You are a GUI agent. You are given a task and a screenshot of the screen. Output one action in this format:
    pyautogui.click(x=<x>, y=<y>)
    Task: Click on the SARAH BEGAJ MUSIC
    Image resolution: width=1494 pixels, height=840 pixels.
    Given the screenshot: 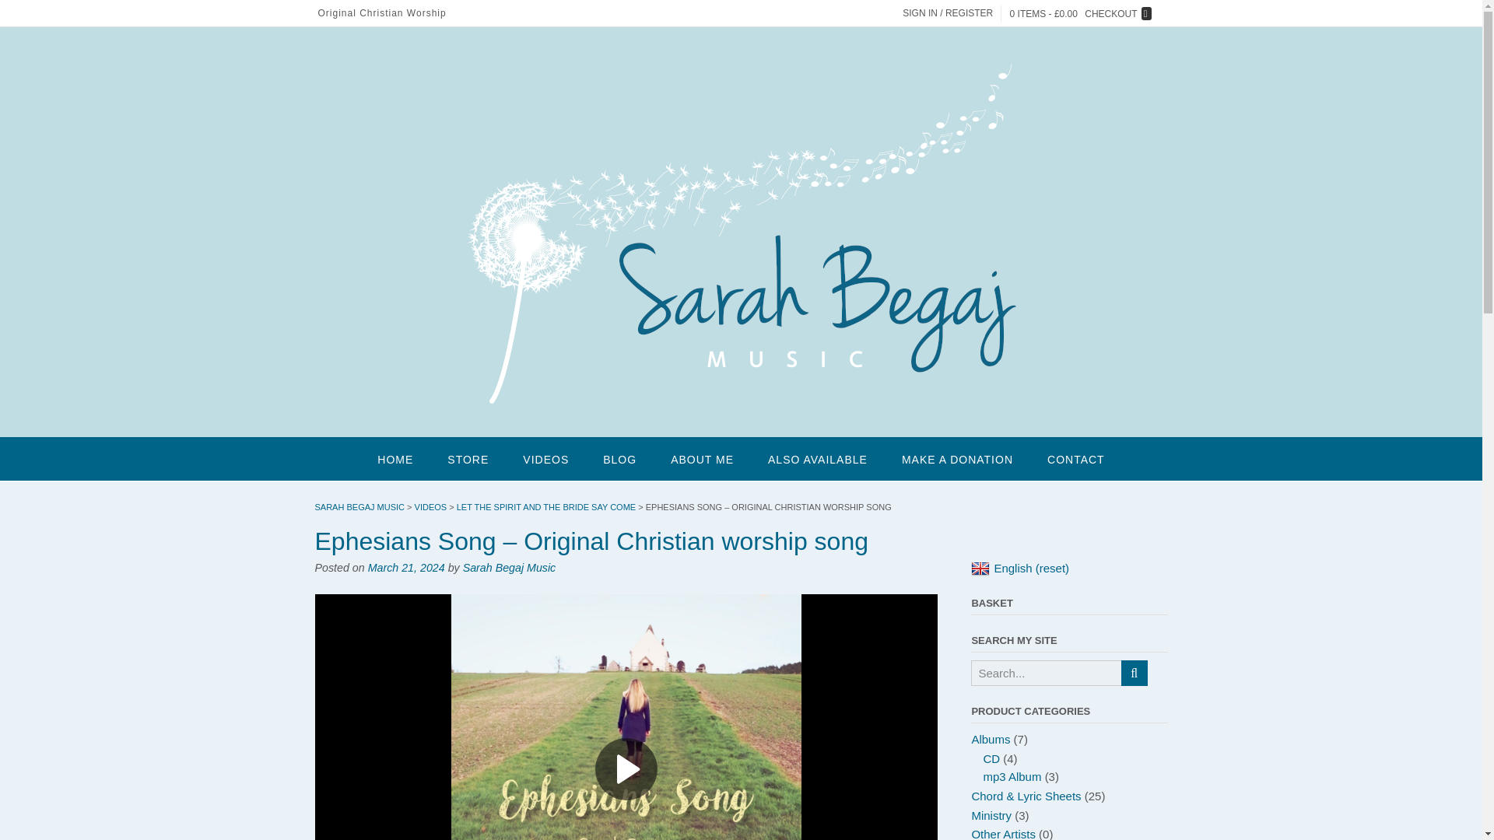 What is the action you would take?
    pyautogui.click(x=359, y=506)
    